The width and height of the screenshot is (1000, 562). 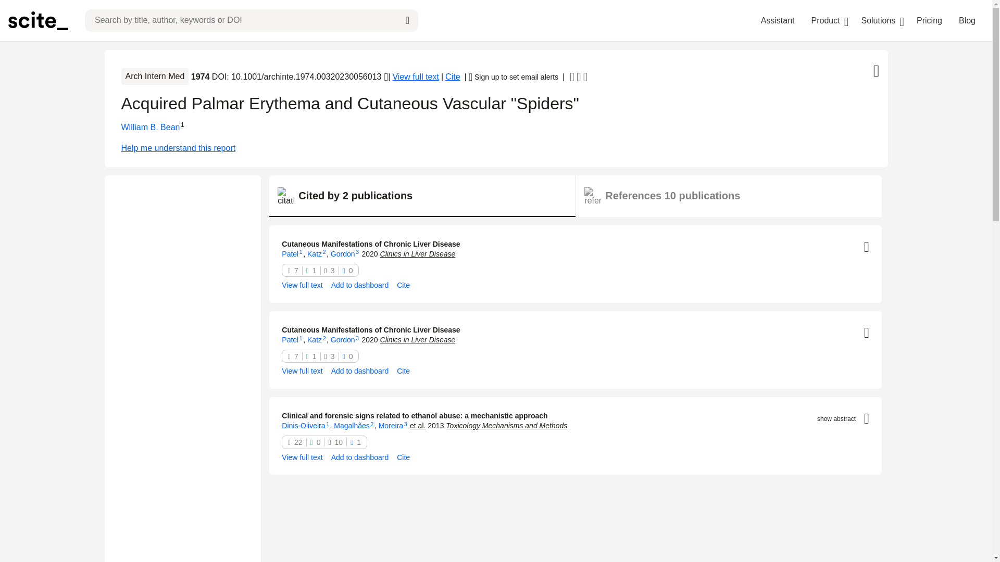 What do you see at coordinates (967, 21) in the screenshot?
I see `Blog` at bounding box center [967, 21].